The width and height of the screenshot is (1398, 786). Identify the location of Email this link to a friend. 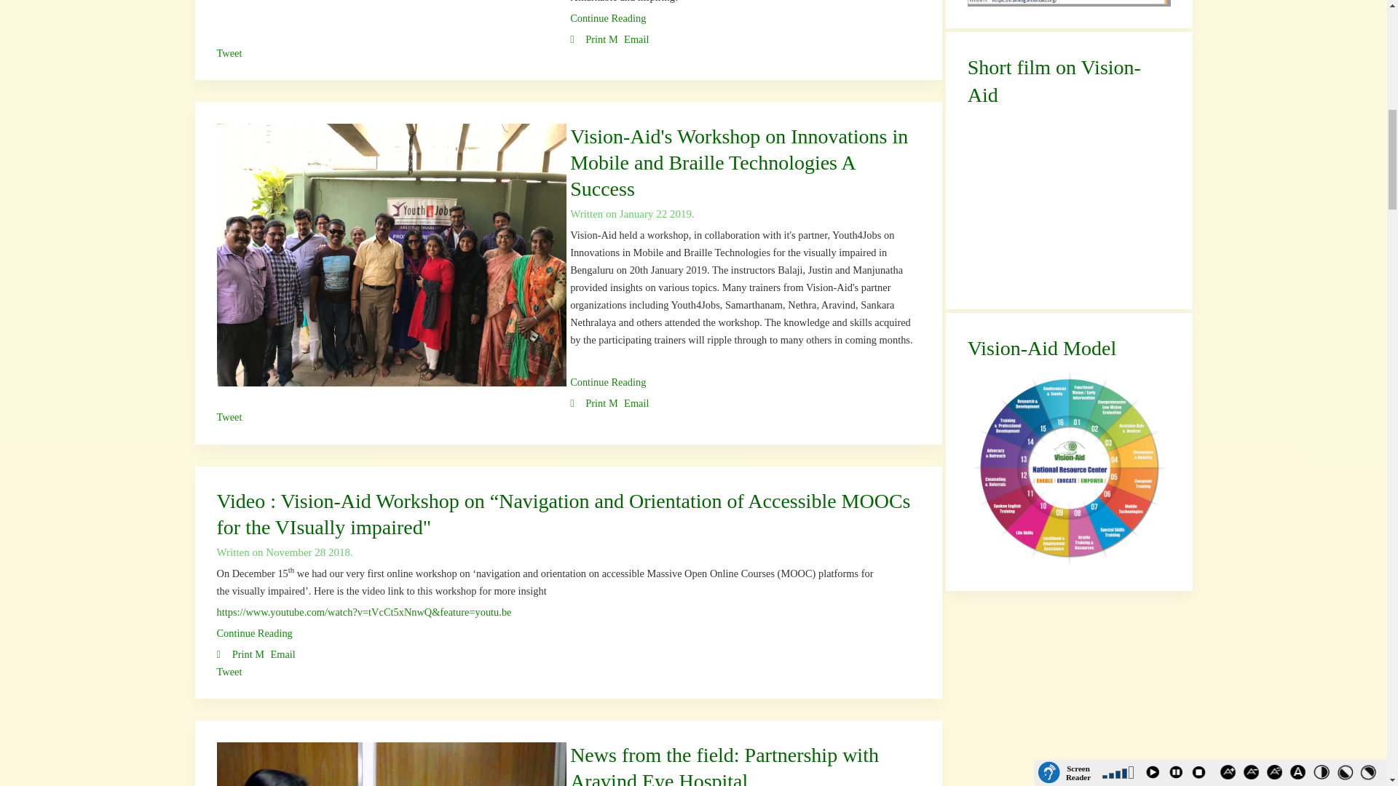
(629, 39).